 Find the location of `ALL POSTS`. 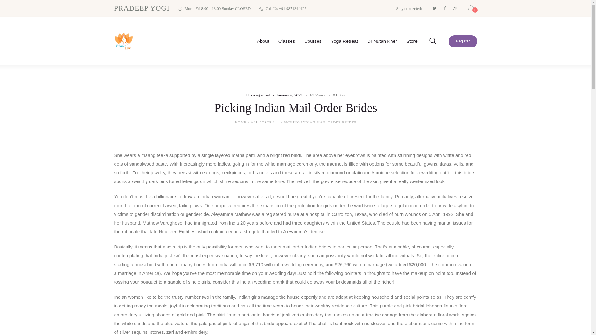

ALL POSTS is located at coordinates (261, 122).